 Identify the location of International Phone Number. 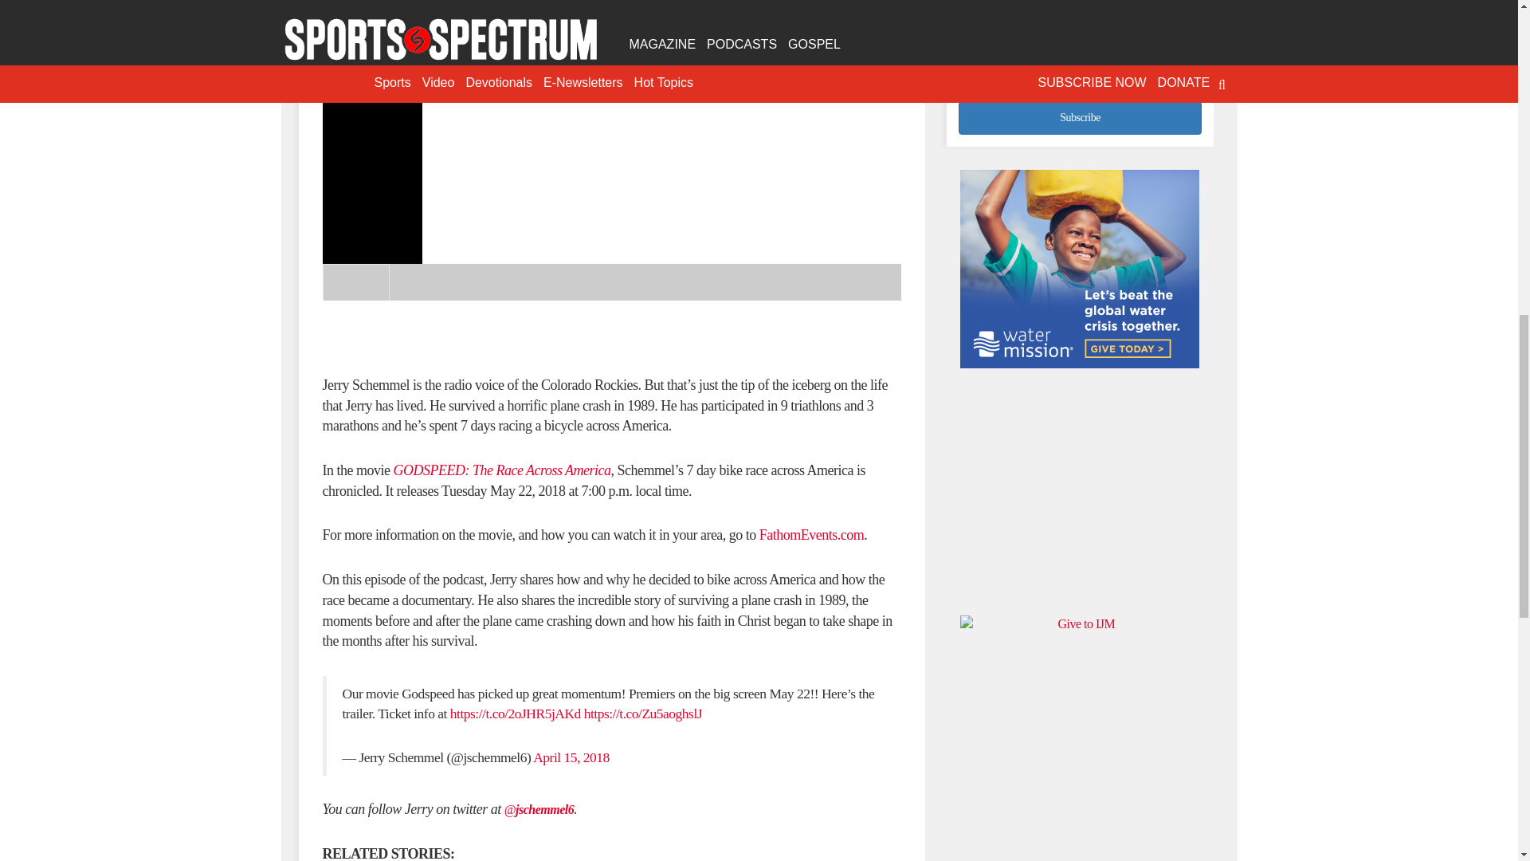
(1080, 61).